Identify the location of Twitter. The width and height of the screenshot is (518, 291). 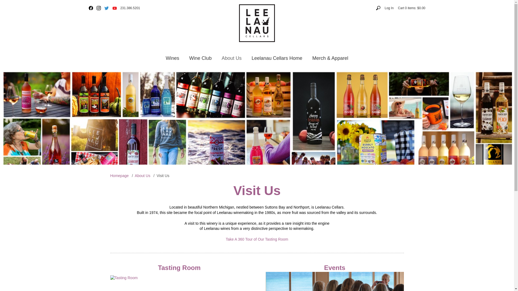
(107, 8).